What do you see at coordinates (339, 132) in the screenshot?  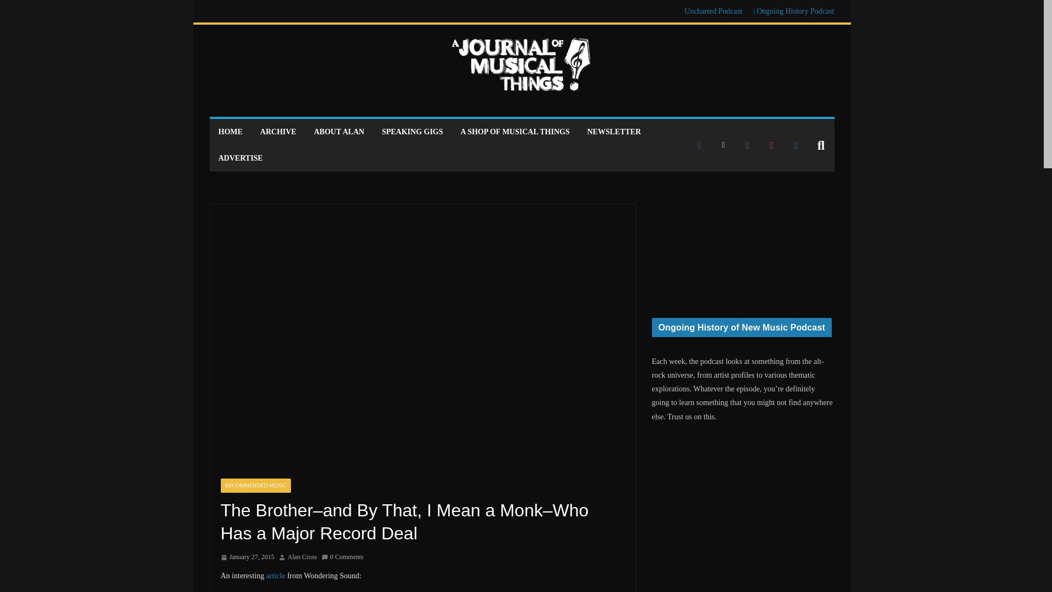 I see `ABOUT ALAN` at bounding box center [339, 132].